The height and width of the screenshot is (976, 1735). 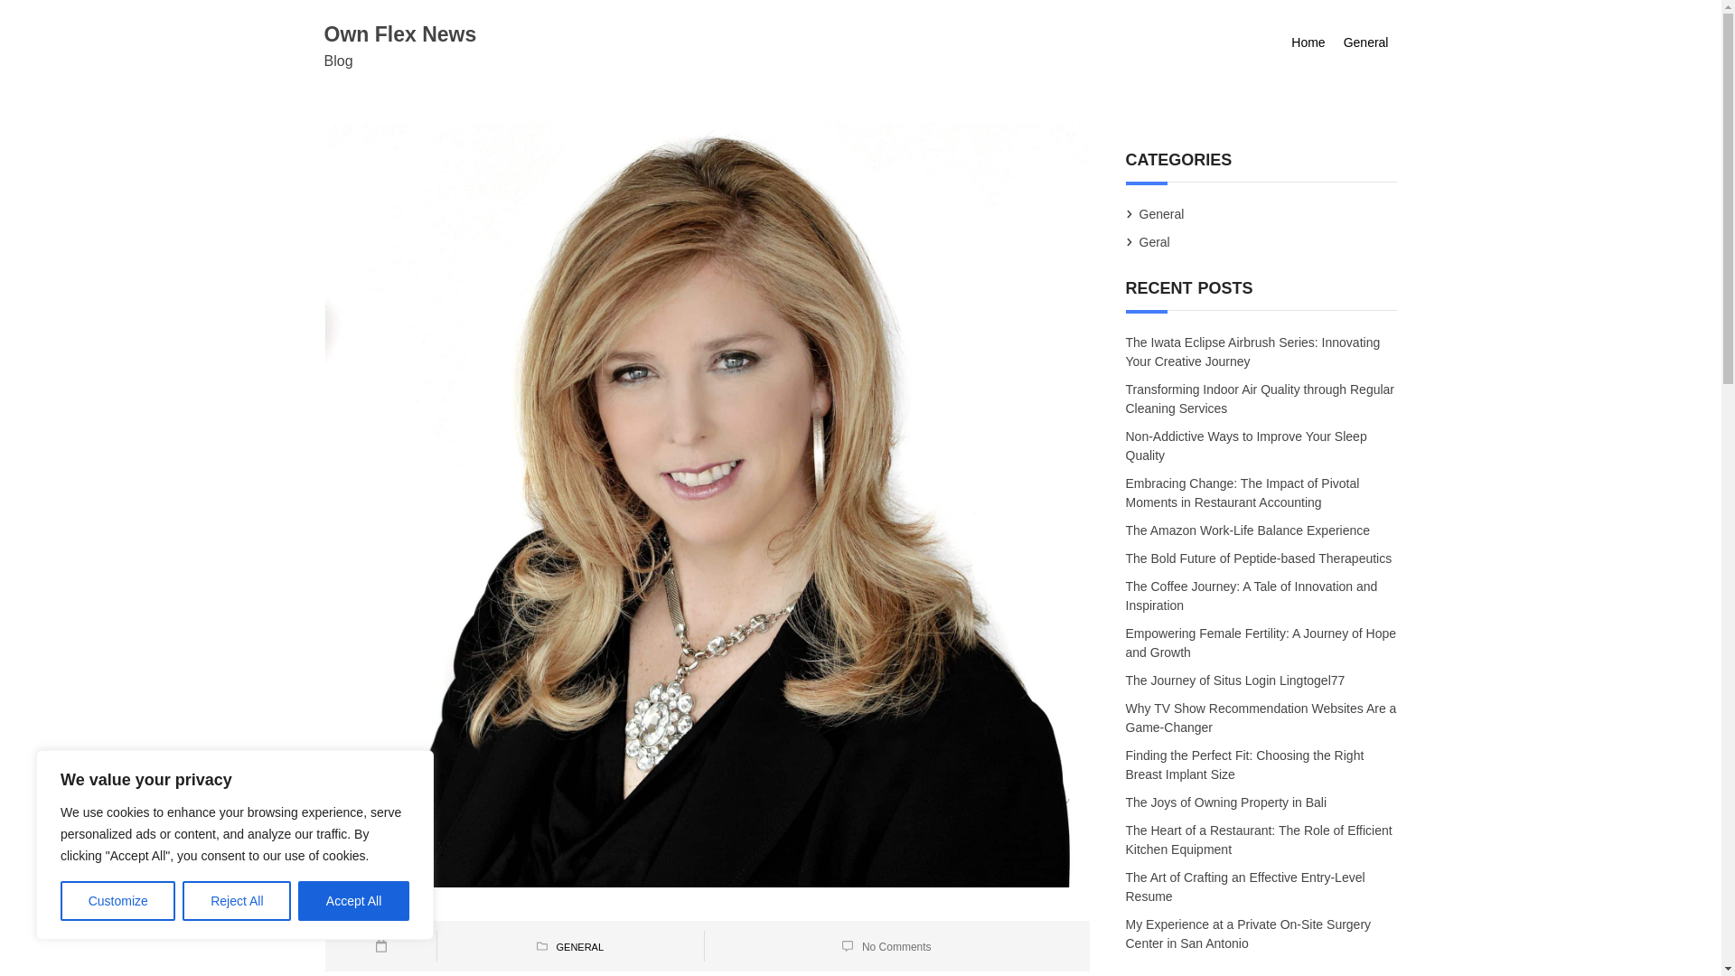 What do you see at coordinates (1246, 446) in the screenshot?
I see `Non-Addictive Ways to Improve Your Sleep Quality` at bounding box center [1246, 446].